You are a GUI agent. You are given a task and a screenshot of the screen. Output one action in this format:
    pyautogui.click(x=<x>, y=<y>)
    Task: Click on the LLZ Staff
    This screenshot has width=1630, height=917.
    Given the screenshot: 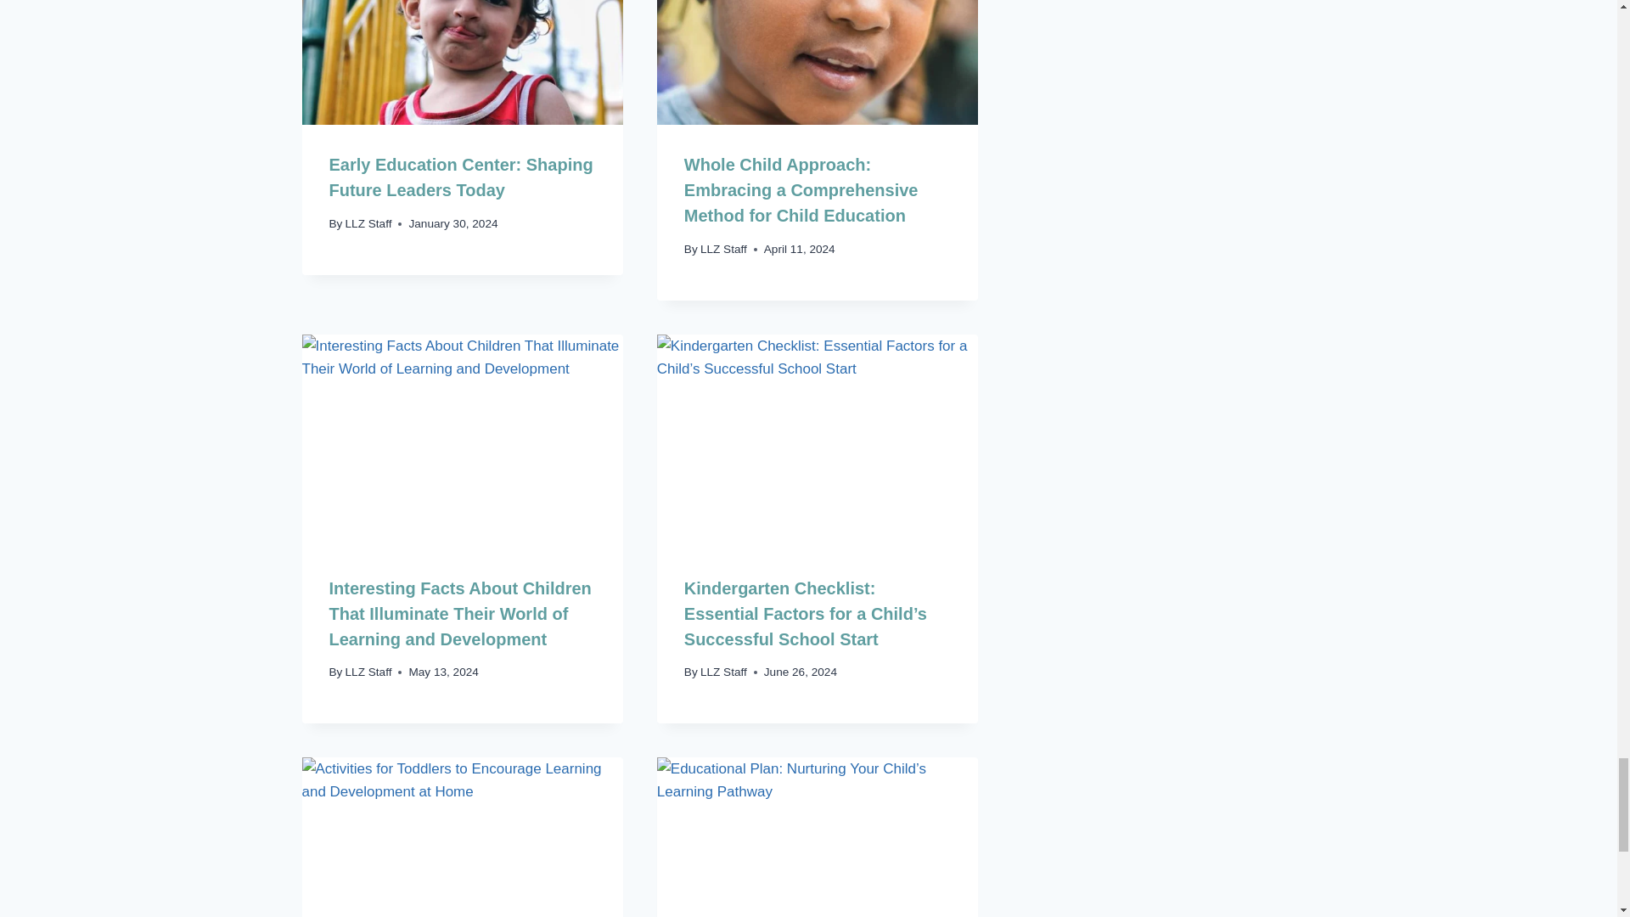 What is the action you would take?
    pyautogui.click(x=368, y=672)
    